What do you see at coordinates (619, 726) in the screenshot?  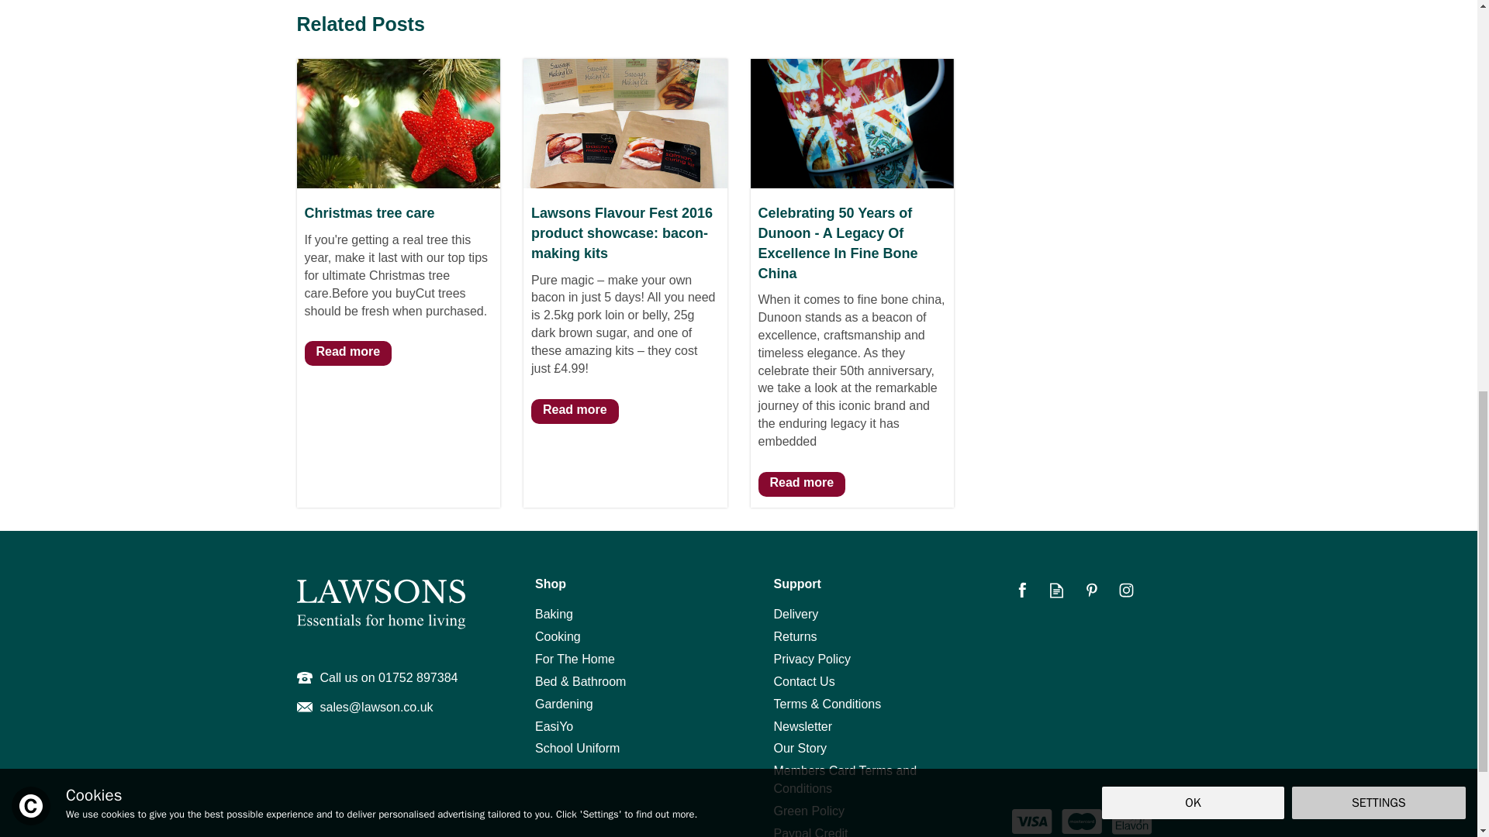 I see `EasiYo` at bounding box center [619, 726].